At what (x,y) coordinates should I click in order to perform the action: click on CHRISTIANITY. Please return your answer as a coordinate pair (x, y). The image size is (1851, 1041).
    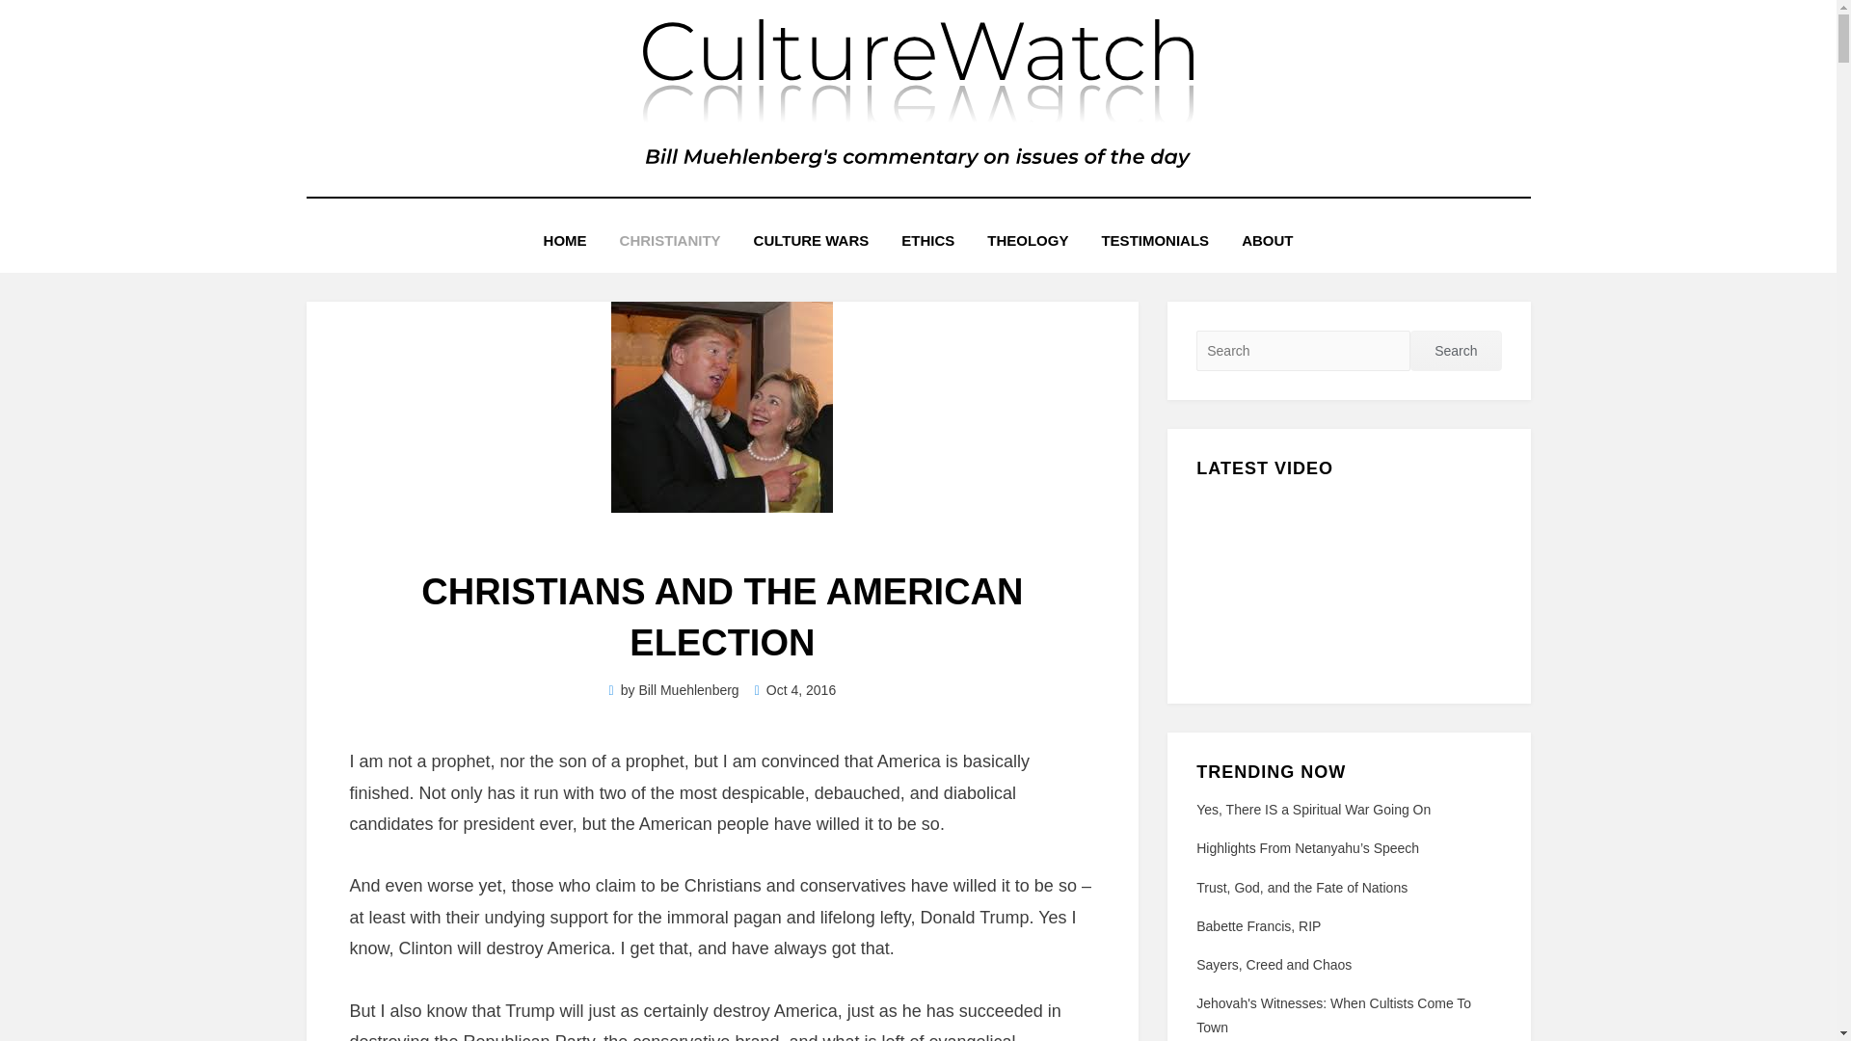
    Looking at the image, I should click on (669, 241).